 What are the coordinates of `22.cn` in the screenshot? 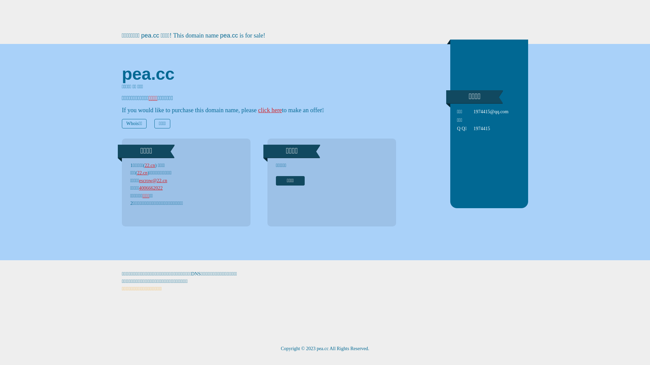 It's located at (150, 166).